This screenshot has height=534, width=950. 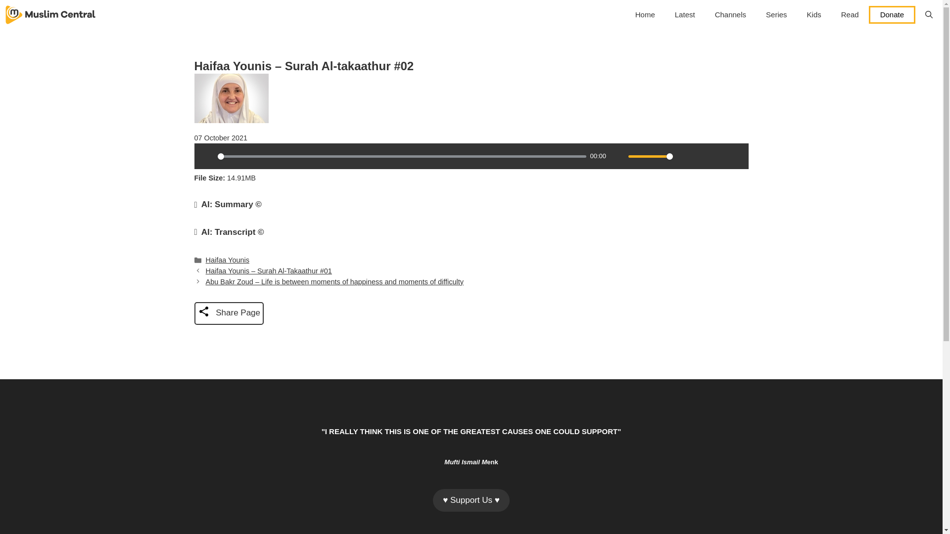 I want to click on Play, so click(x=206, y=156).